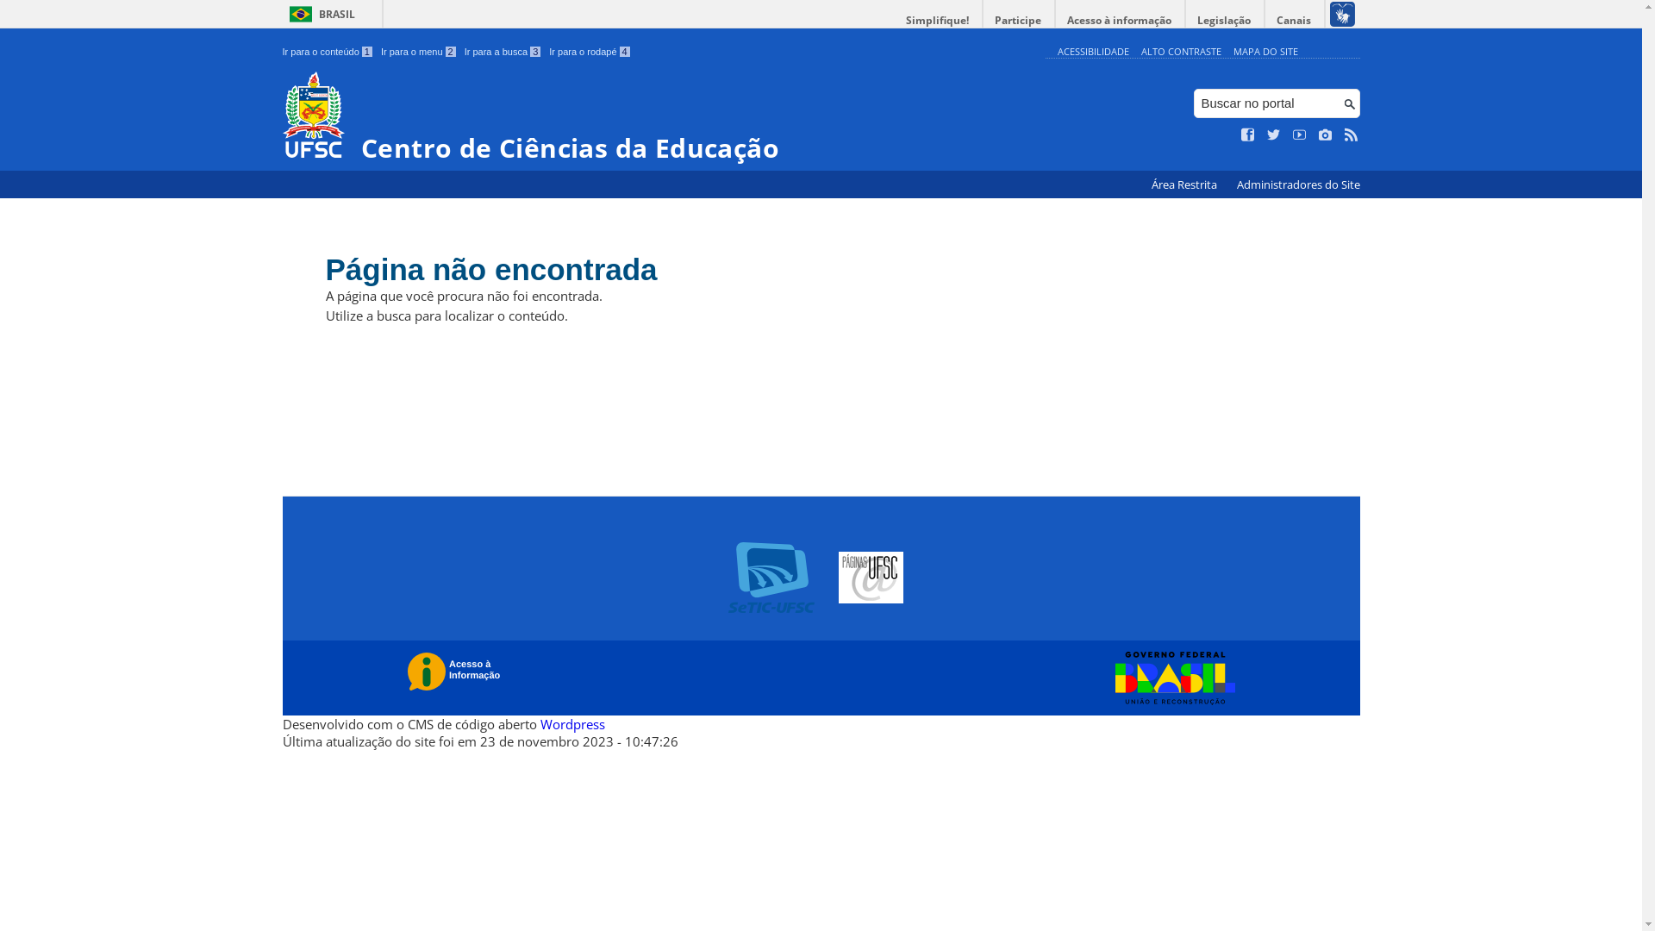 The height and width of the screenshot is (931, 1655). What do you see at coordinates (419, 52) in the screenshot?
I see `Ir para o menu 2` at bounding box center [419, 52].